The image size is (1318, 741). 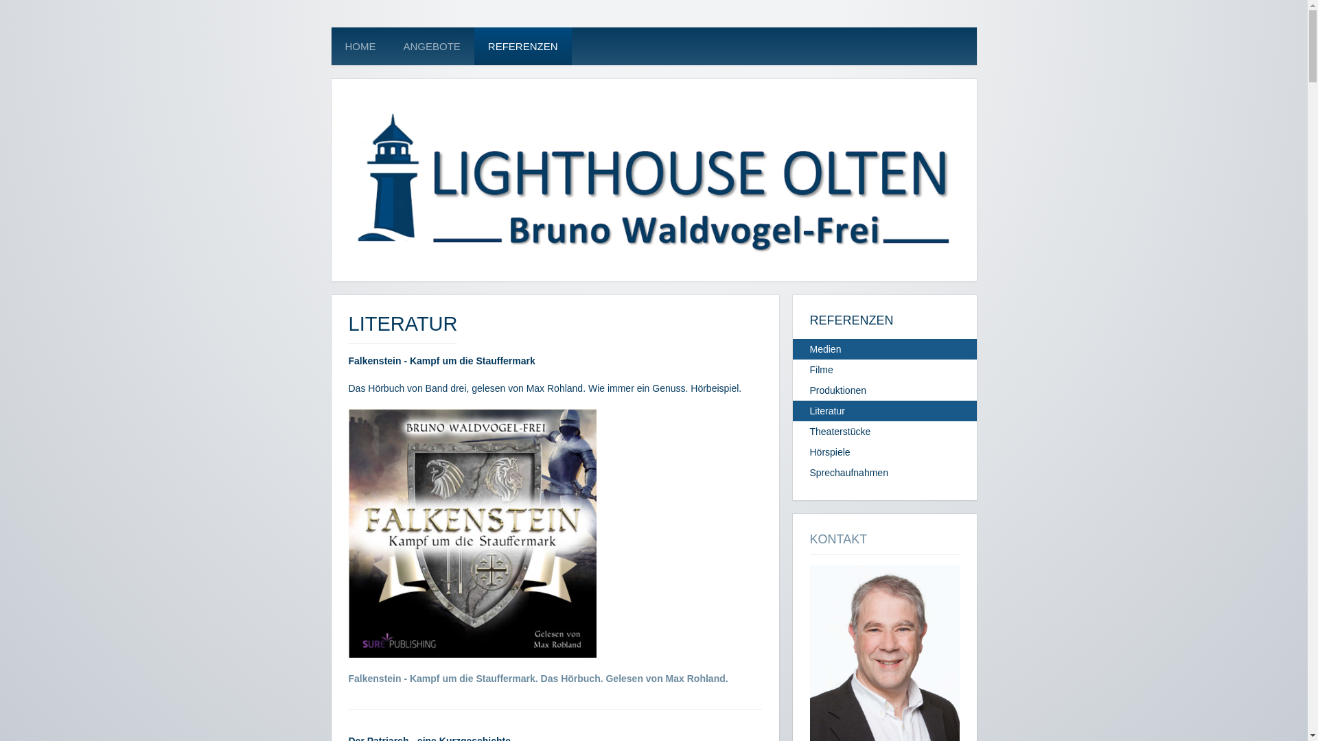 I want to click on HOME, so click(x=360, y=47).